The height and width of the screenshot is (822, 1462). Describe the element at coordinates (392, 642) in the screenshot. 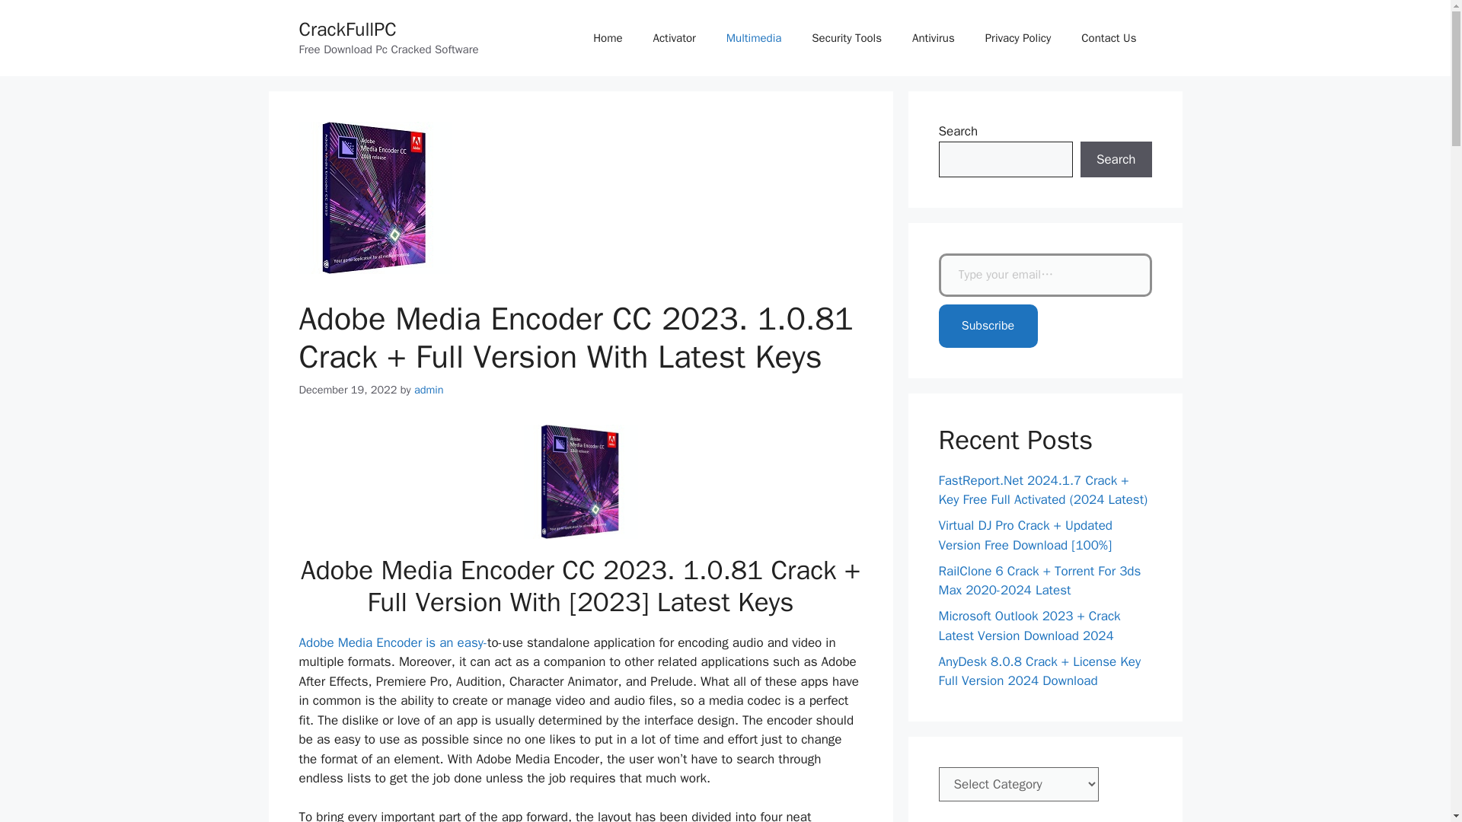

I see `Adobe Media Encoder is an easy-` at that location.